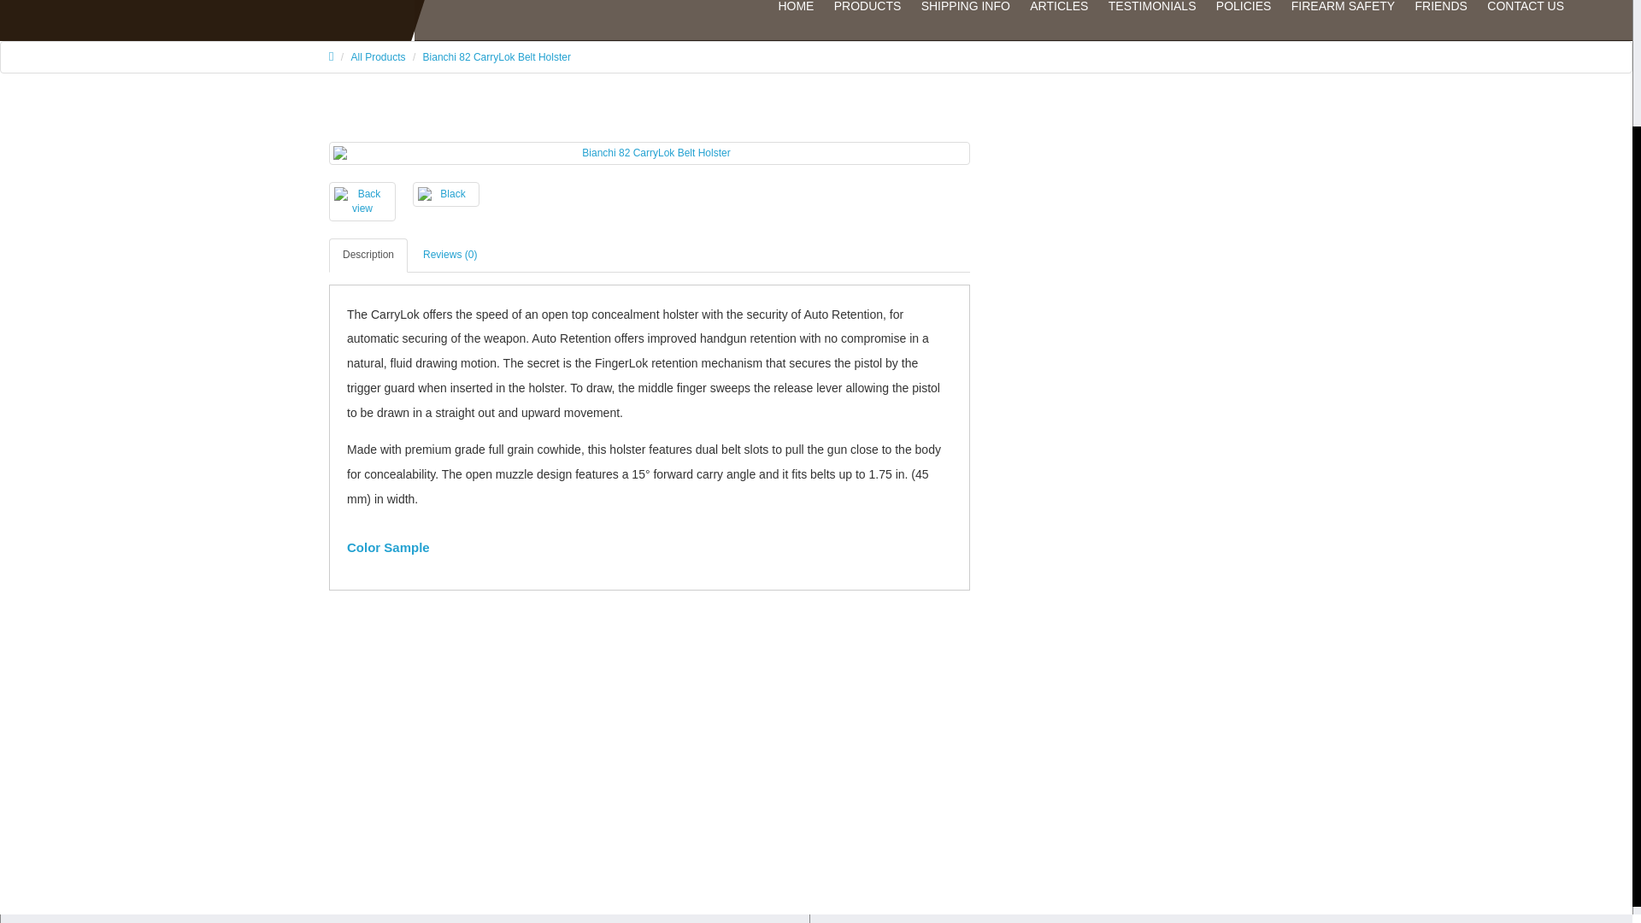 This screenshot has height=923, width=1641. Describe the element at coordinates (446, 193) in the screenshot. I see `Black` at that location.